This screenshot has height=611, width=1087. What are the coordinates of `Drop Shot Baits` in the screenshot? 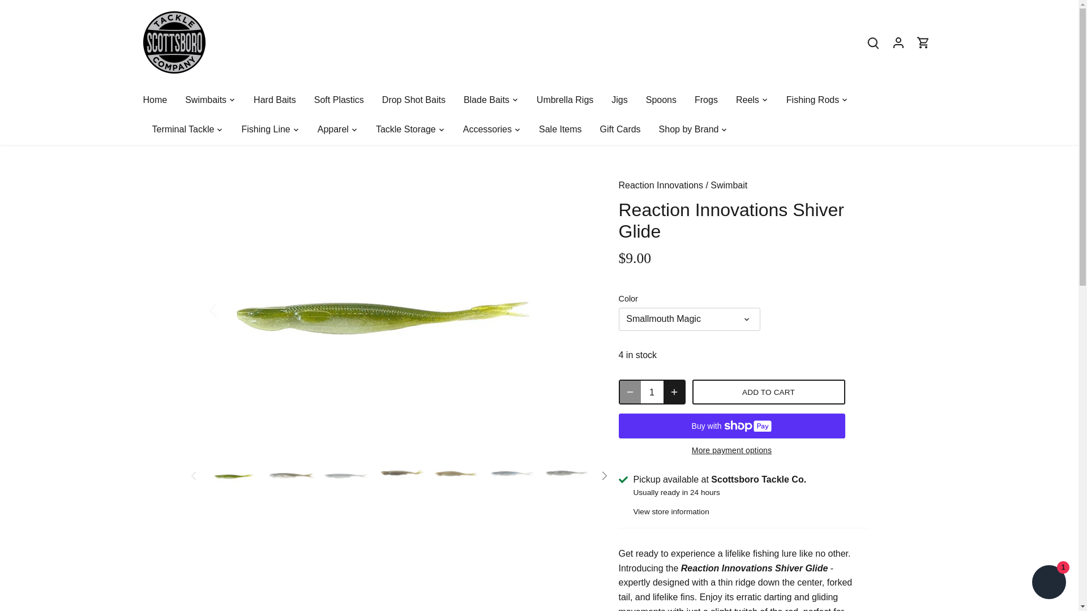 It's located at (413, 100).